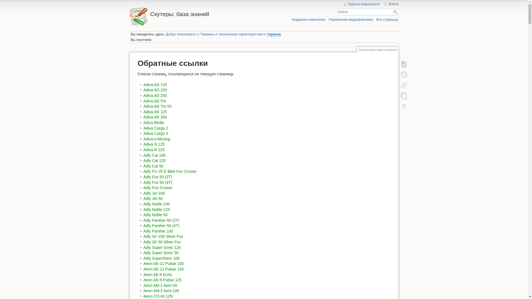 This screenshot has height=299, width=532. I want to click on Adiva AD Tre, so click(155, 101).